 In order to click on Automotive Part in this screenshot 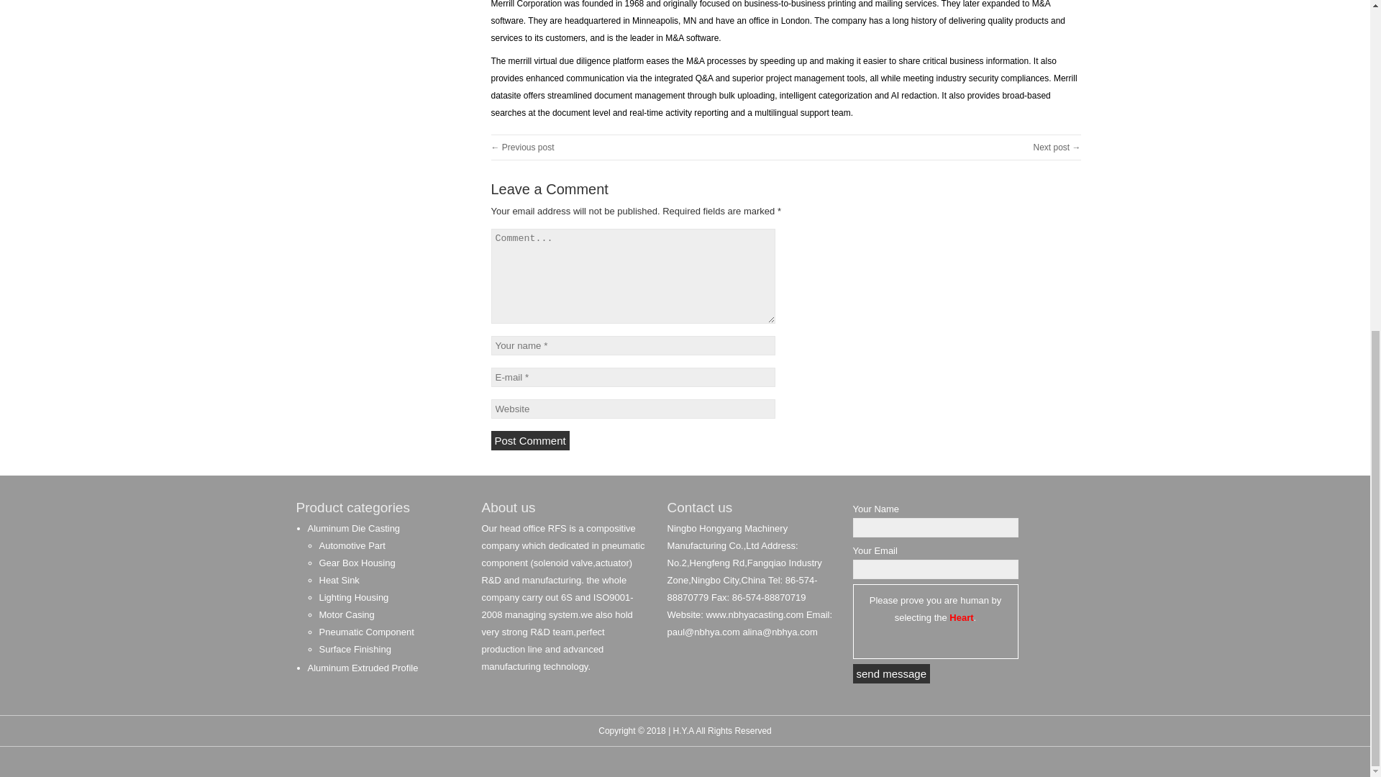, I will do `click(352, 545)`.